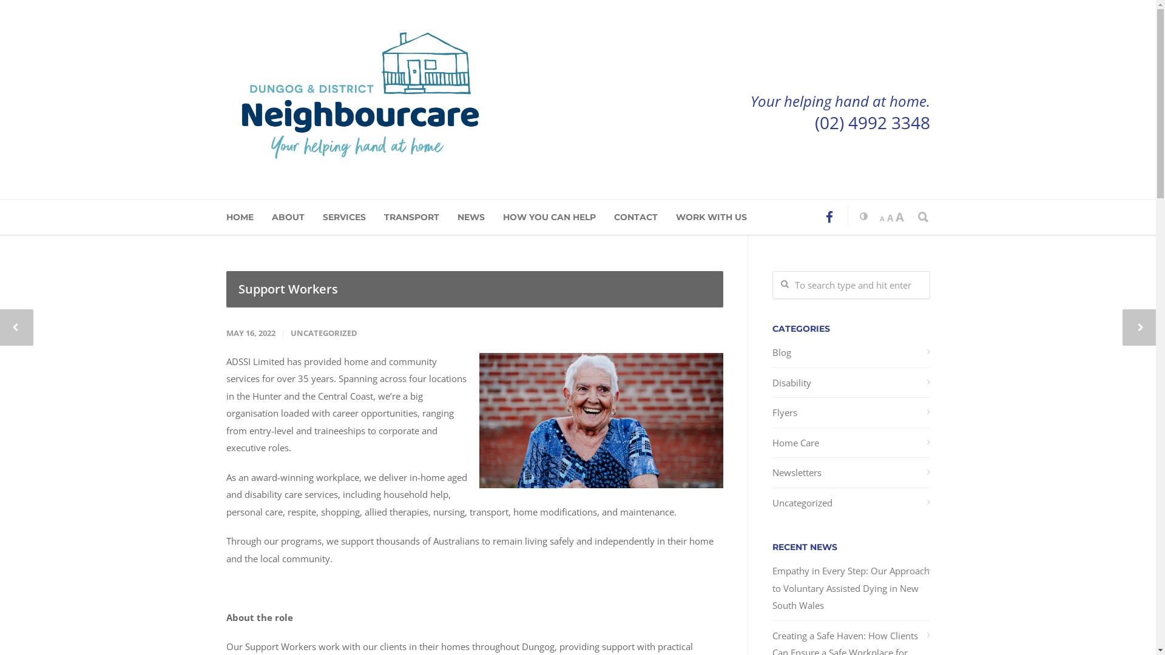  What do you see at coordinates (829, 217) in the screenshot?
I see `Facebook` at bounding box center [829, 217].